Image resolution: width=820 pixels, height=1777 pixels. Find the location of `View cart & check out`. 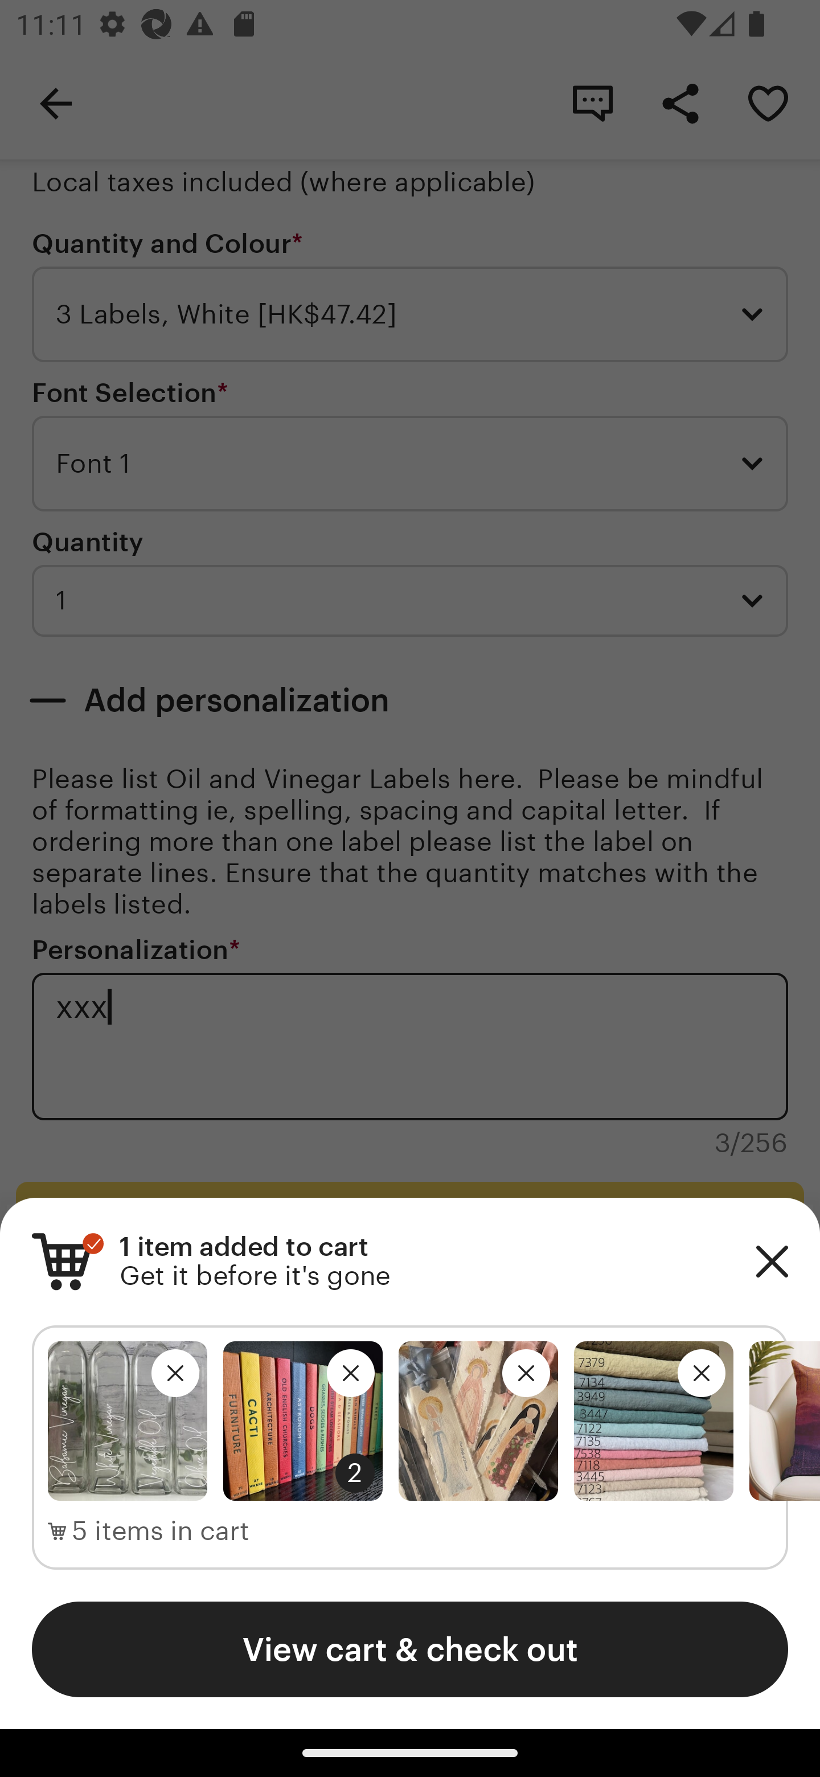

View cart & check out is located at coordinates (410, 1649).